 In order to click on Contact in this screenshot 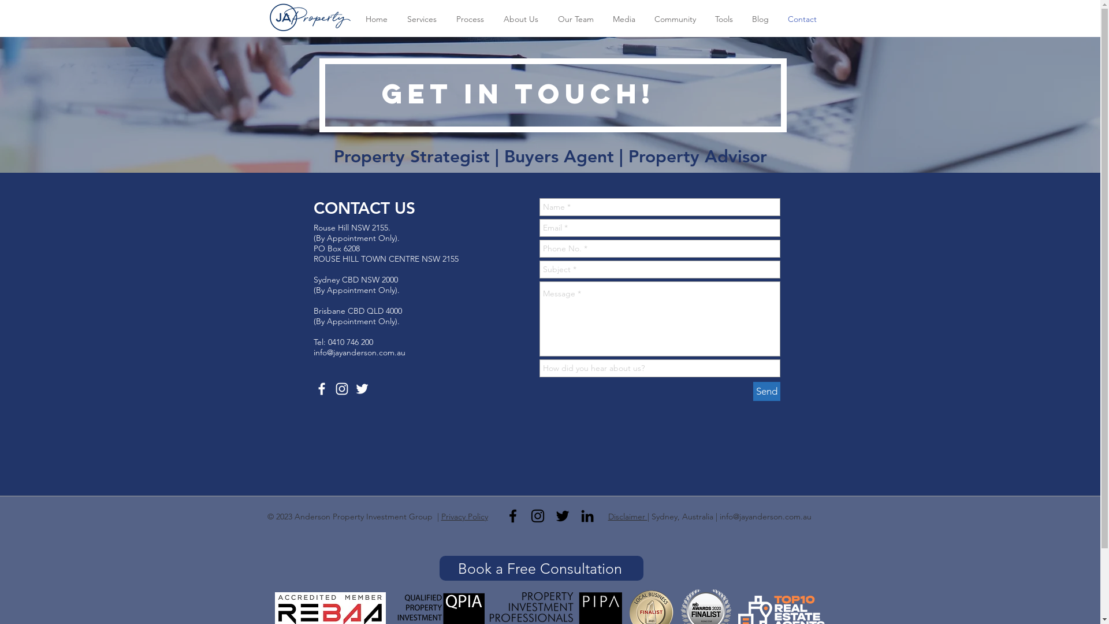, I will do `click(803, 20)`.